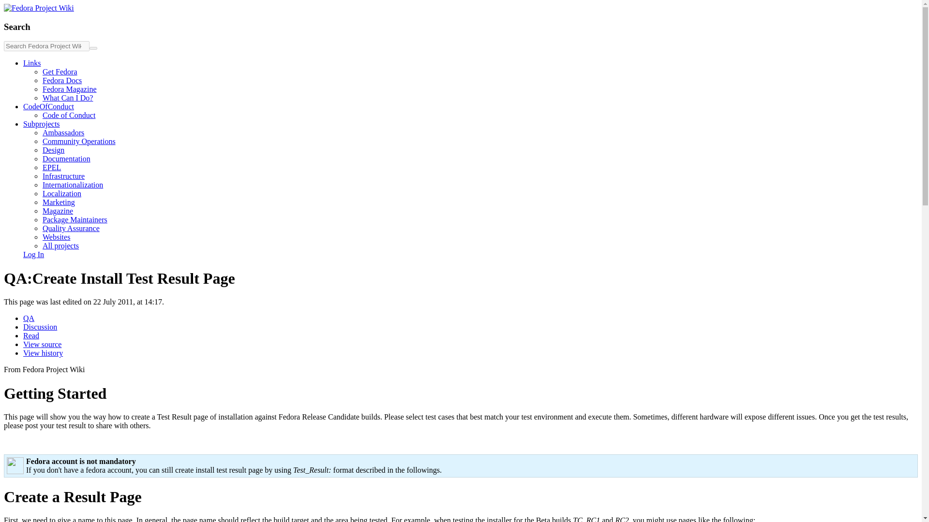 The image size is (929, 522). What do you see at coordinates (68, 98) in the screenshot?
I see `What Can I Do?` at bounding box center [68, 98].